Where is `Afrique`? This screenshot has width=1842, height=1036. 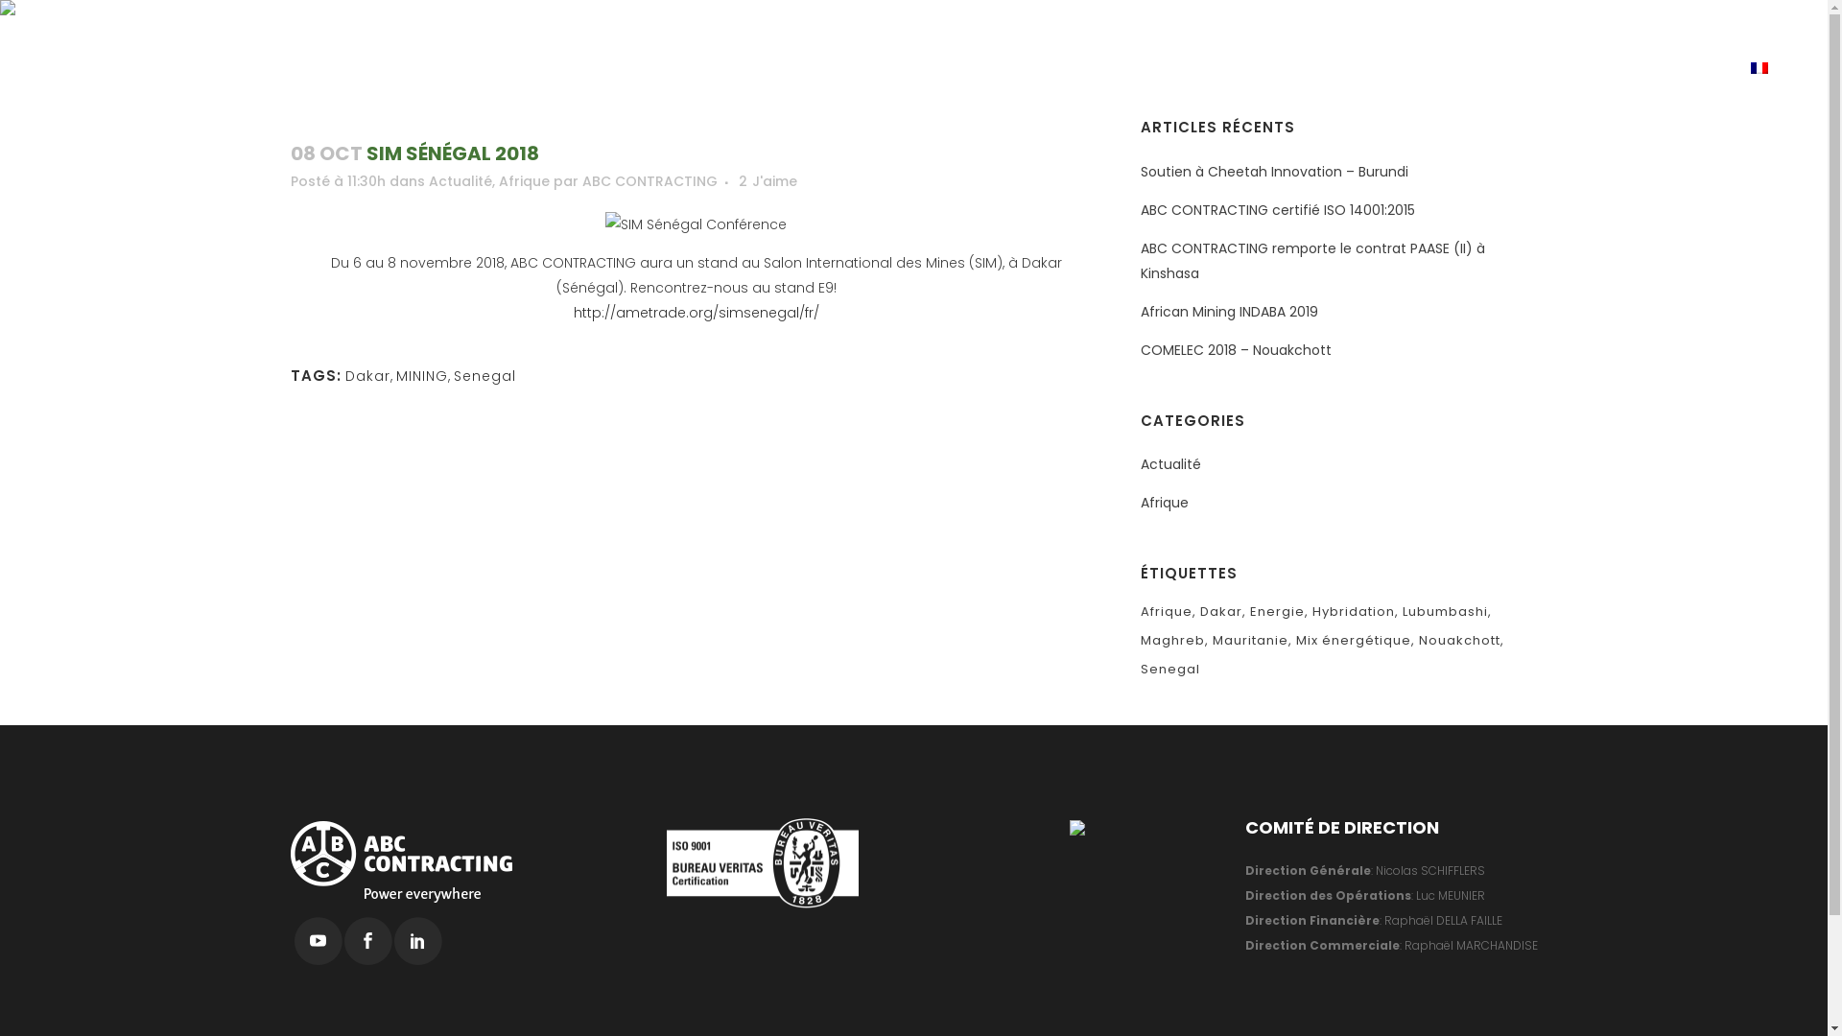
Afrique is located at coordinates (1165, 503).